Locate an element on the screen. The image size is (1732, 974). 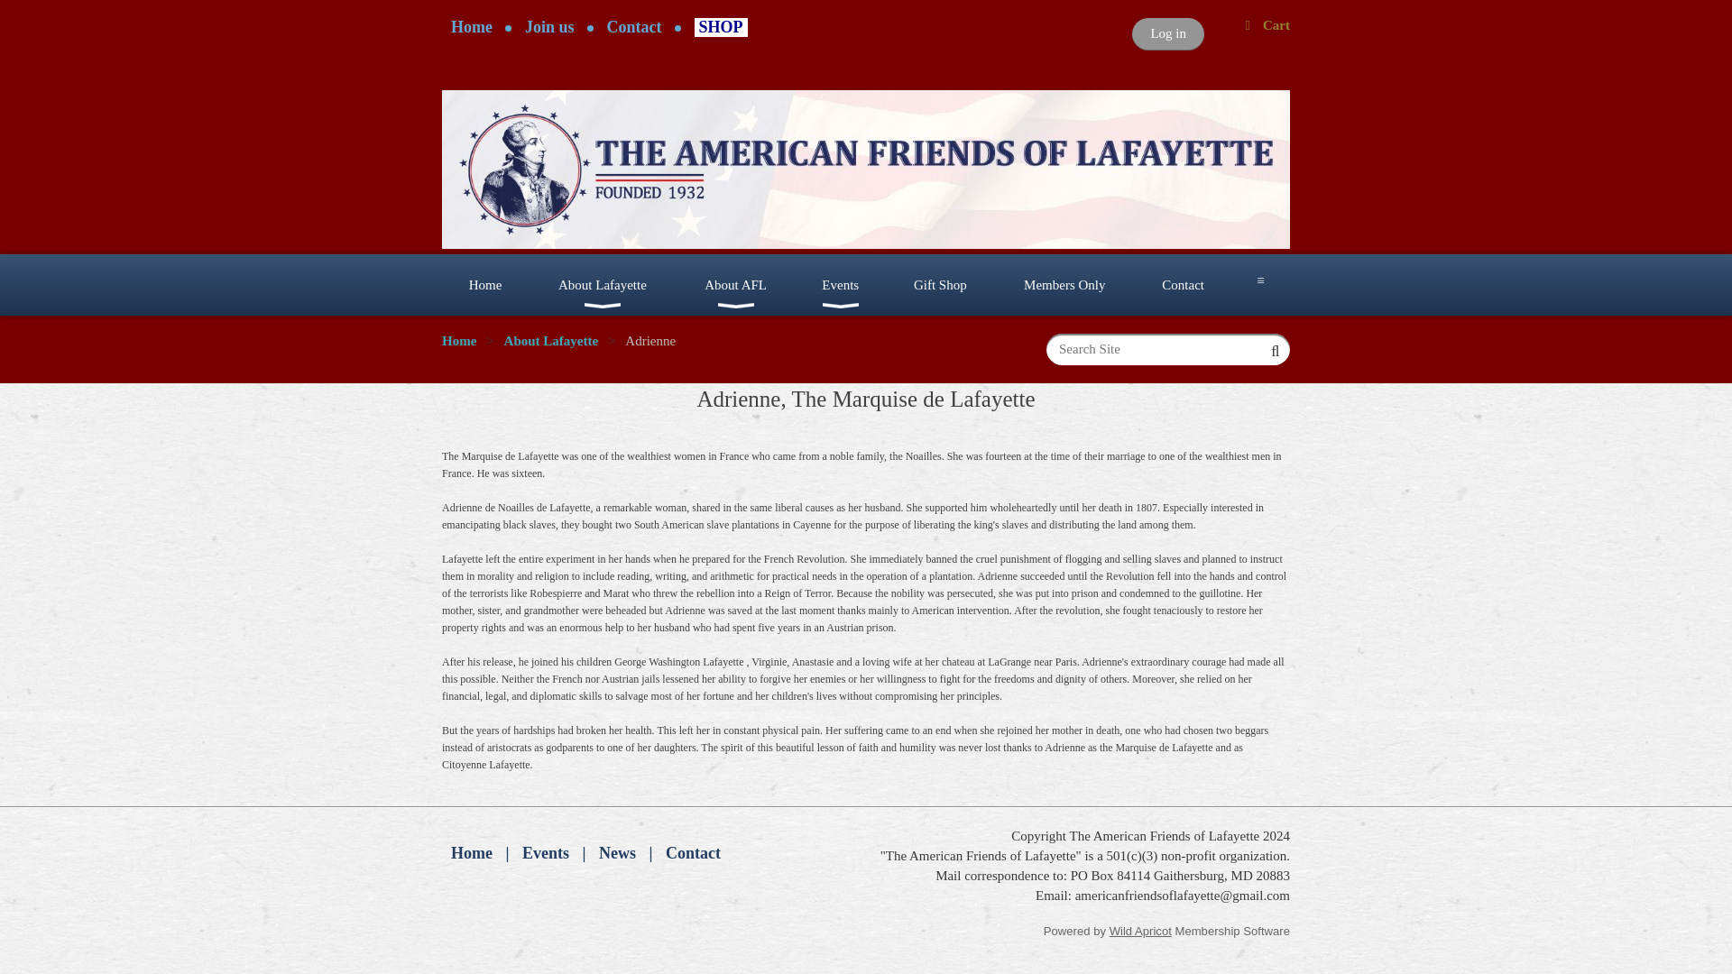
SHOP is located at coordinates (721, 27).